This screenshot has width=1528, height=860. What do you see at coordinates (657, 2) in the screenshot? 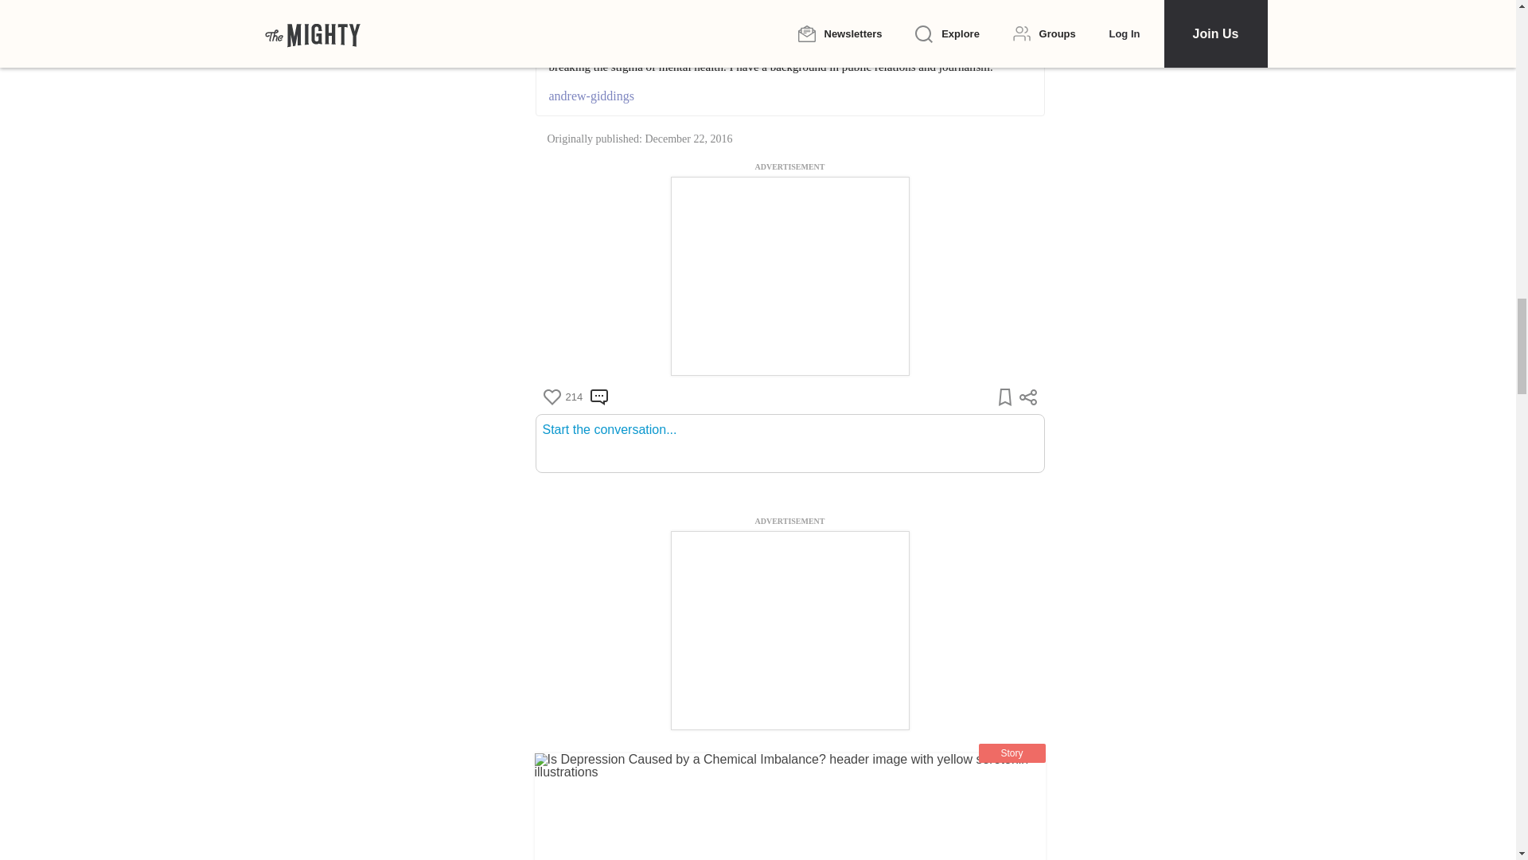
I see `Andrew Giddings` at bounding box center [657, 2].